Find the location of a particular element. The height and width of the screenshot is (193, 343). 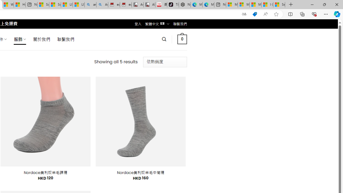

  0   is located at coordinates (182, 39).